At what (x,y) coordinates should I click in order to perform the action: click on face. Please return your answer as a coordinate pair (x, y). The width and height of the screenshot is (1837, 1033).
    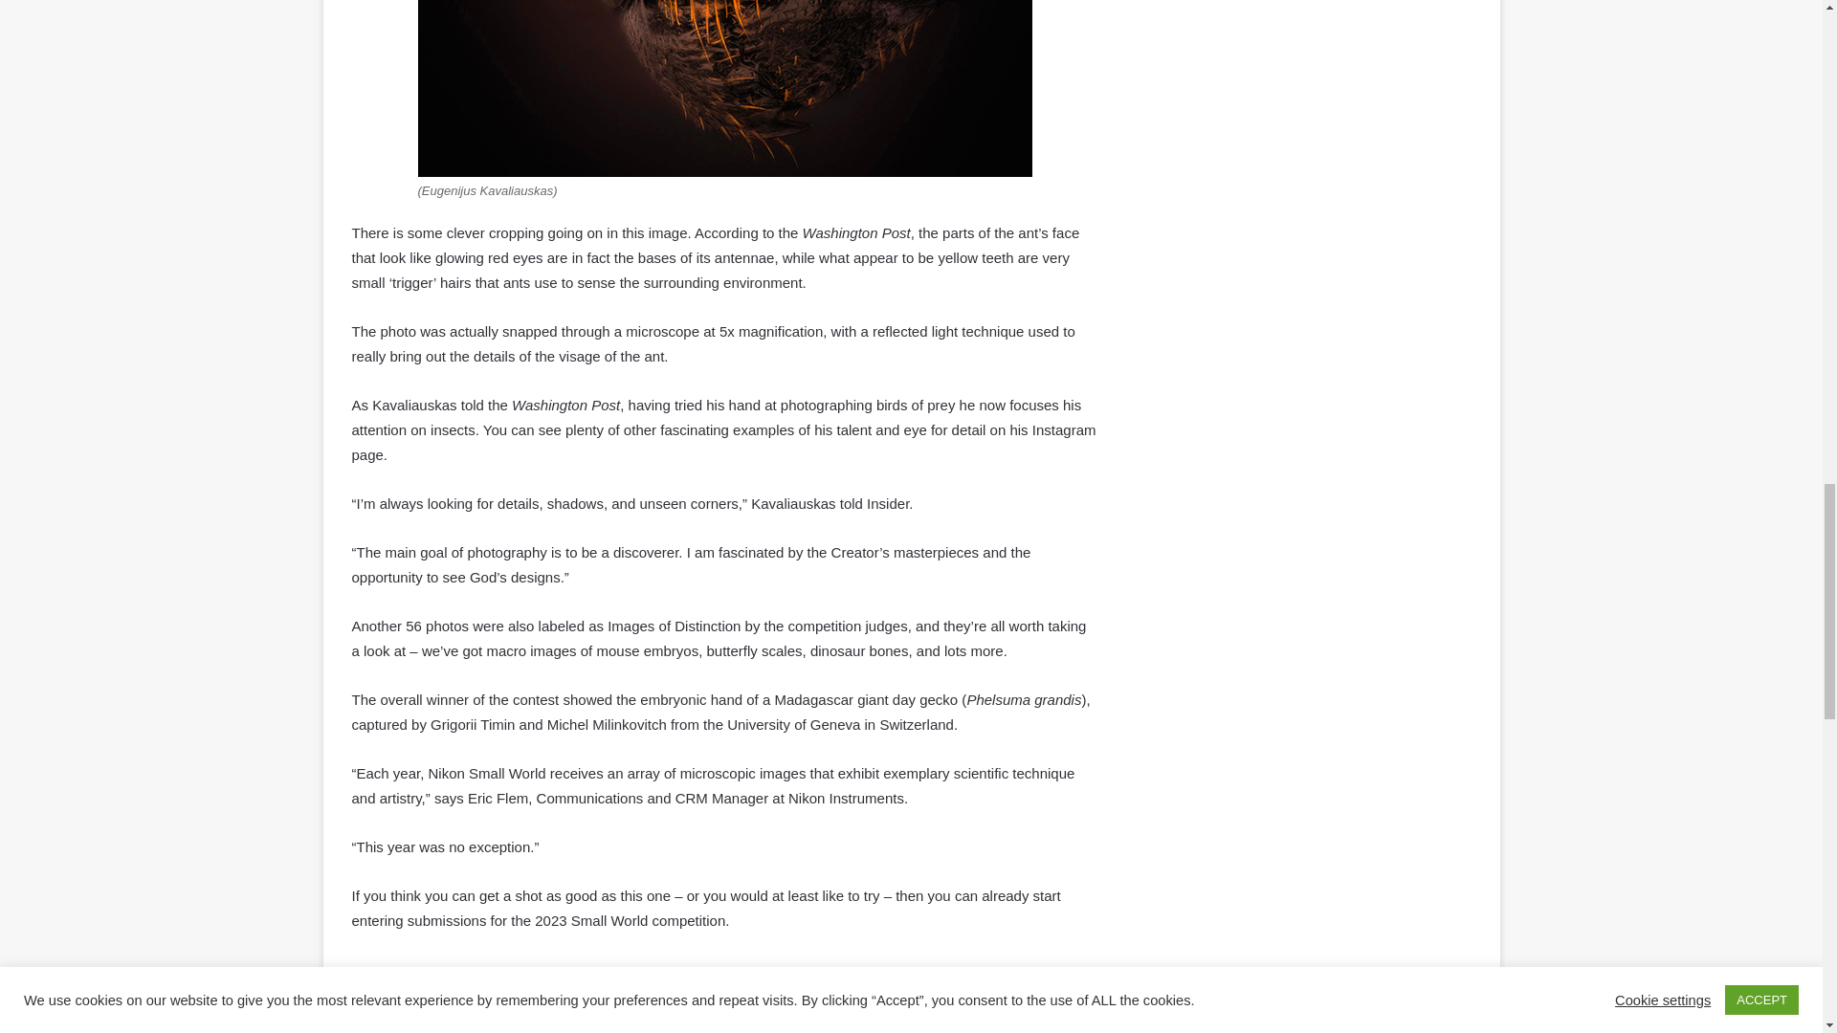
    Looking at the image, I should click on (526, 984).